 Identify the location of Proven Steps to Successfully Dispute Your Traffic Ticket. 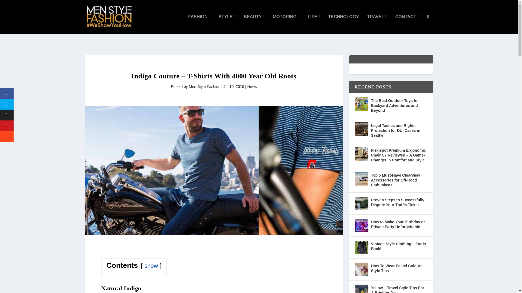
(361, 203).